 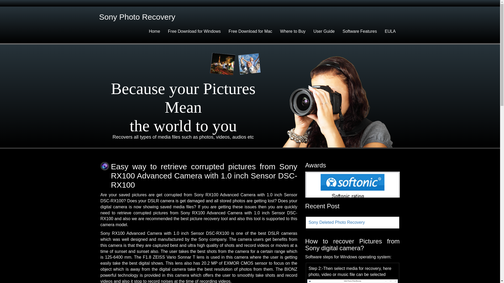 What do you see at coordinates (139, 18) in the screenshot?
I see `Sony Photo Recovery` at bounding box center [139, 18].